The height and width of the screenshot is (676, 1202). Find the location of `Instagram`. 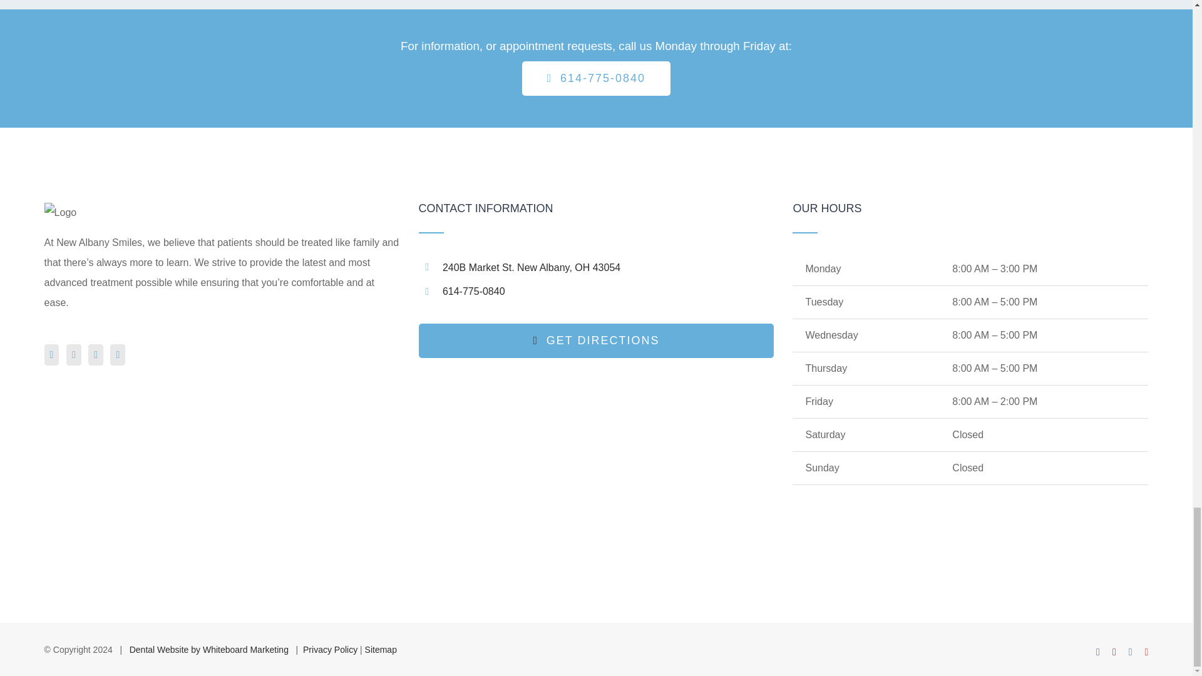

Instagram is located at coordinates (95, 354).